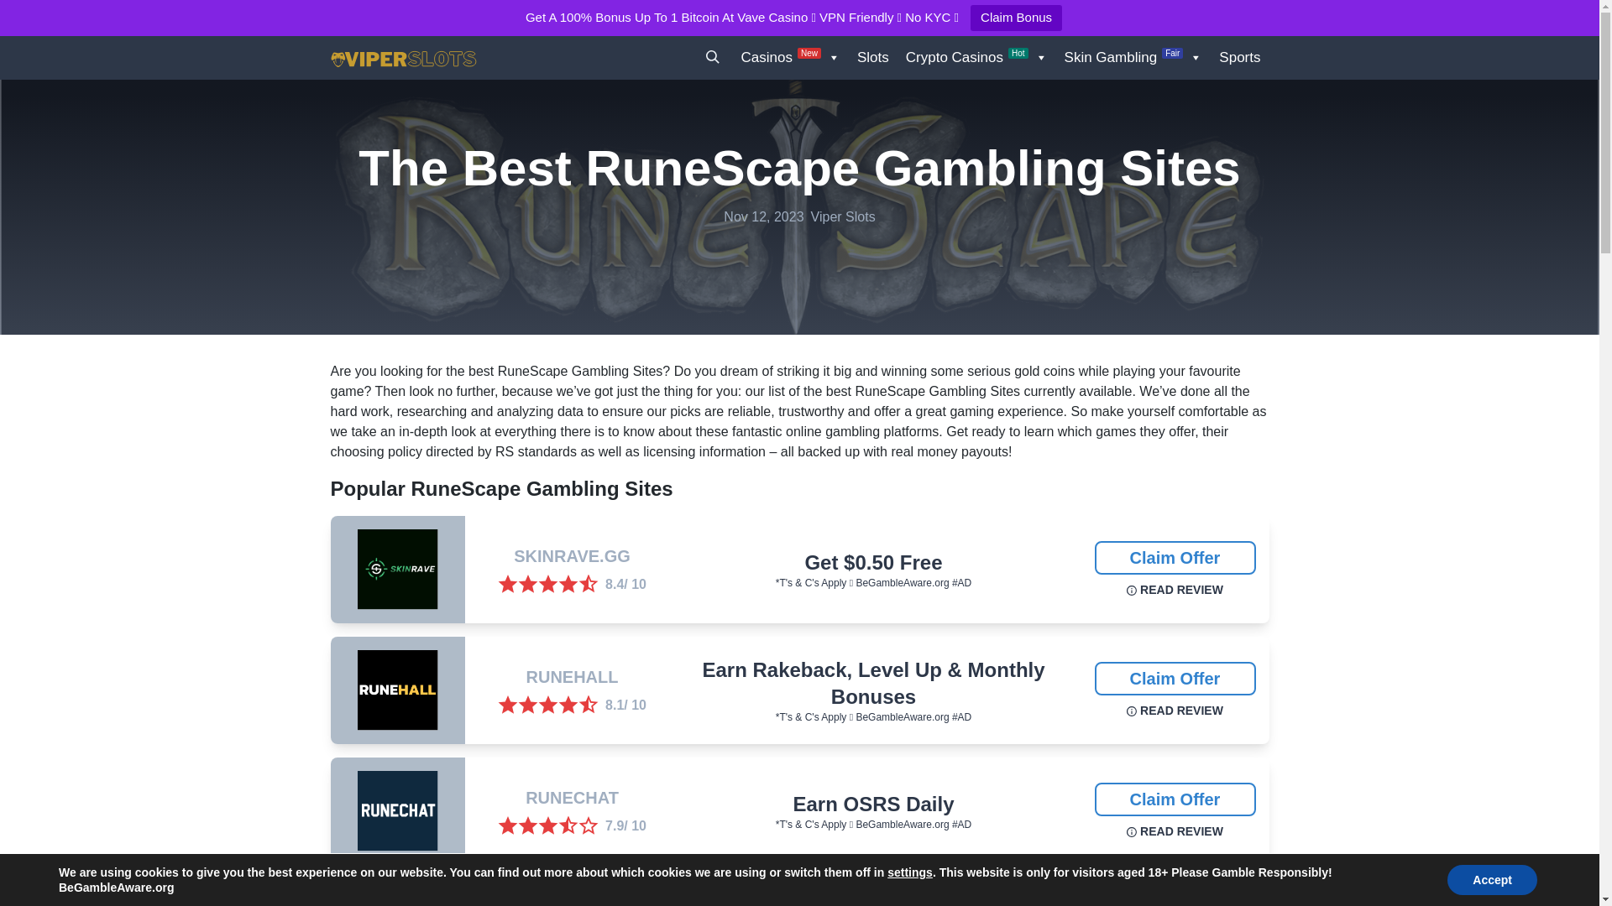 This screenshot has height=906, width=1612. I want to click on Slots, so click(873, 57).